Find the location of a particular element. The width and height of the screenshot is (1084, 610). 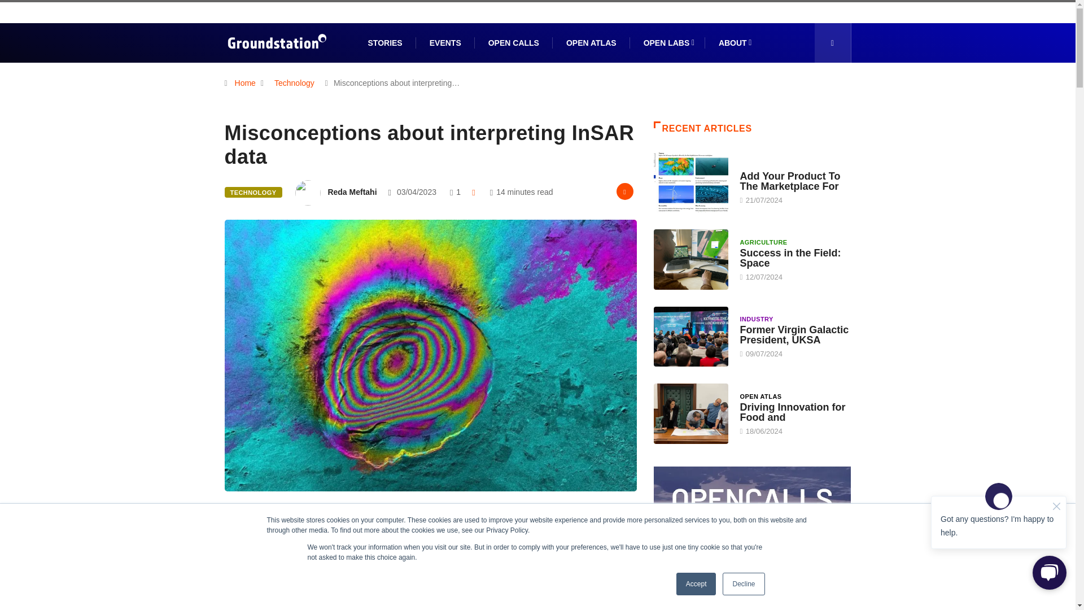

popup modal for search is located at coordinates (832, 43).